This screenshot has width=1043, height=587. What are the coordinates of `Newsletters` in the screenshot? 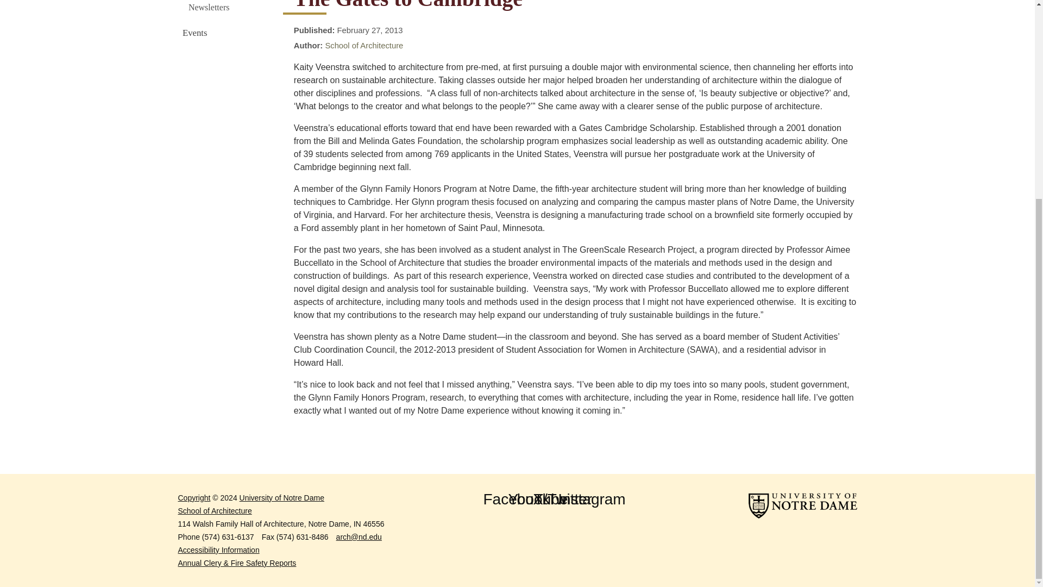 It's located at (228, 7).